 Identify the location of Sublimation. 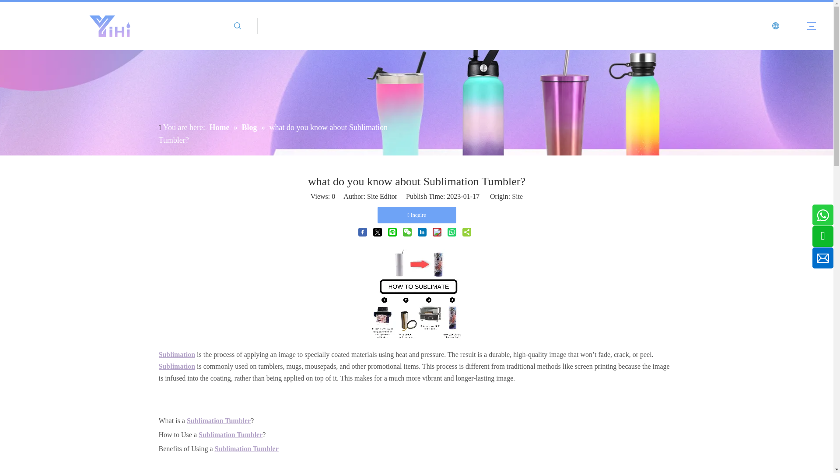
(177, 366).